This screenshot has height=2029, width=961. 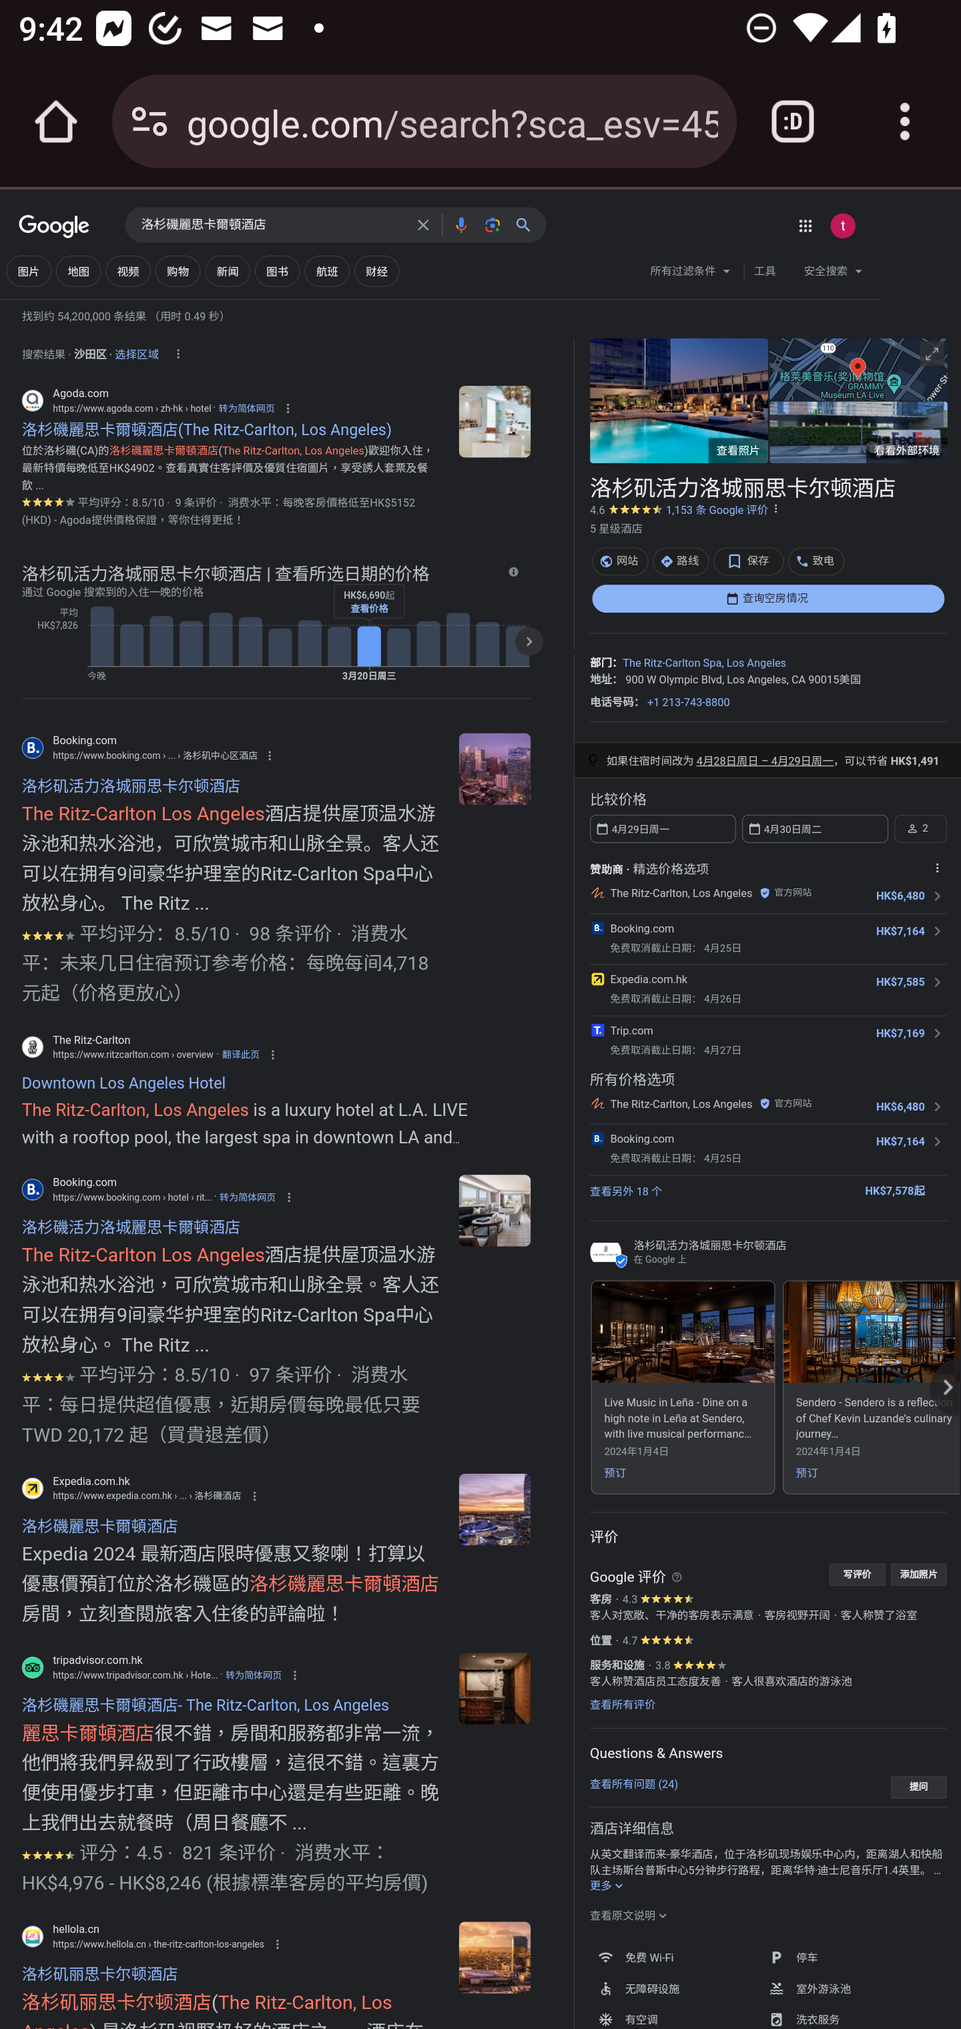 I want to click on 网站, so click(x=619, y=561).